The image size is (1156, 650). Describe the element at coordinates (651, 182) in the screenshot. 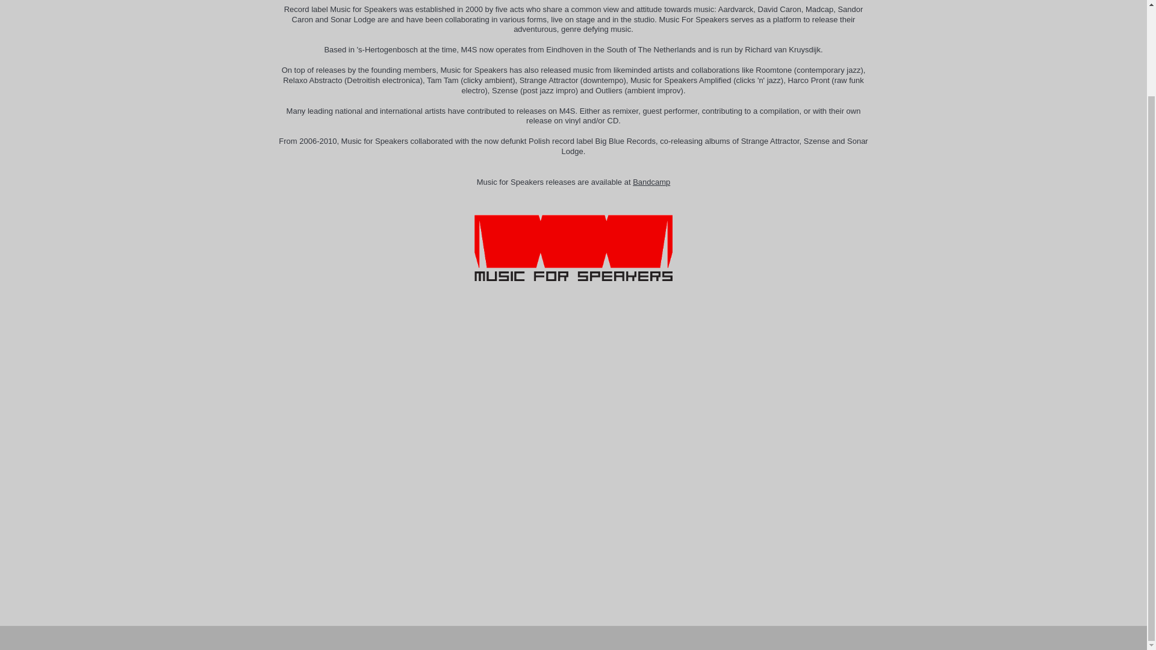

I see `Bandcamp` at that location.